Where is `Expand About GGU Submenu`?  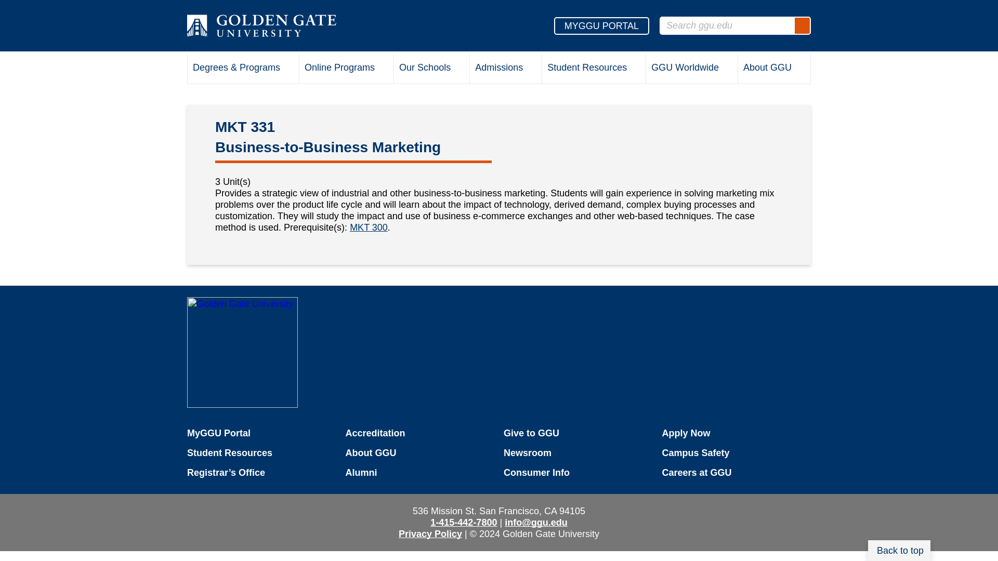 Expand About GGU Submenu is located at coordinates (800, 69).